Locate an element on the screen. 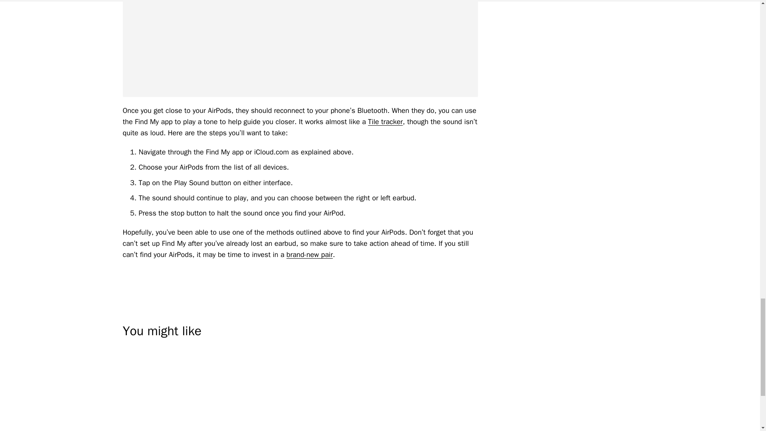 The height and width of the screenshot is (431, 766). Airpods-2-6 is located at coordinates (300, 49).